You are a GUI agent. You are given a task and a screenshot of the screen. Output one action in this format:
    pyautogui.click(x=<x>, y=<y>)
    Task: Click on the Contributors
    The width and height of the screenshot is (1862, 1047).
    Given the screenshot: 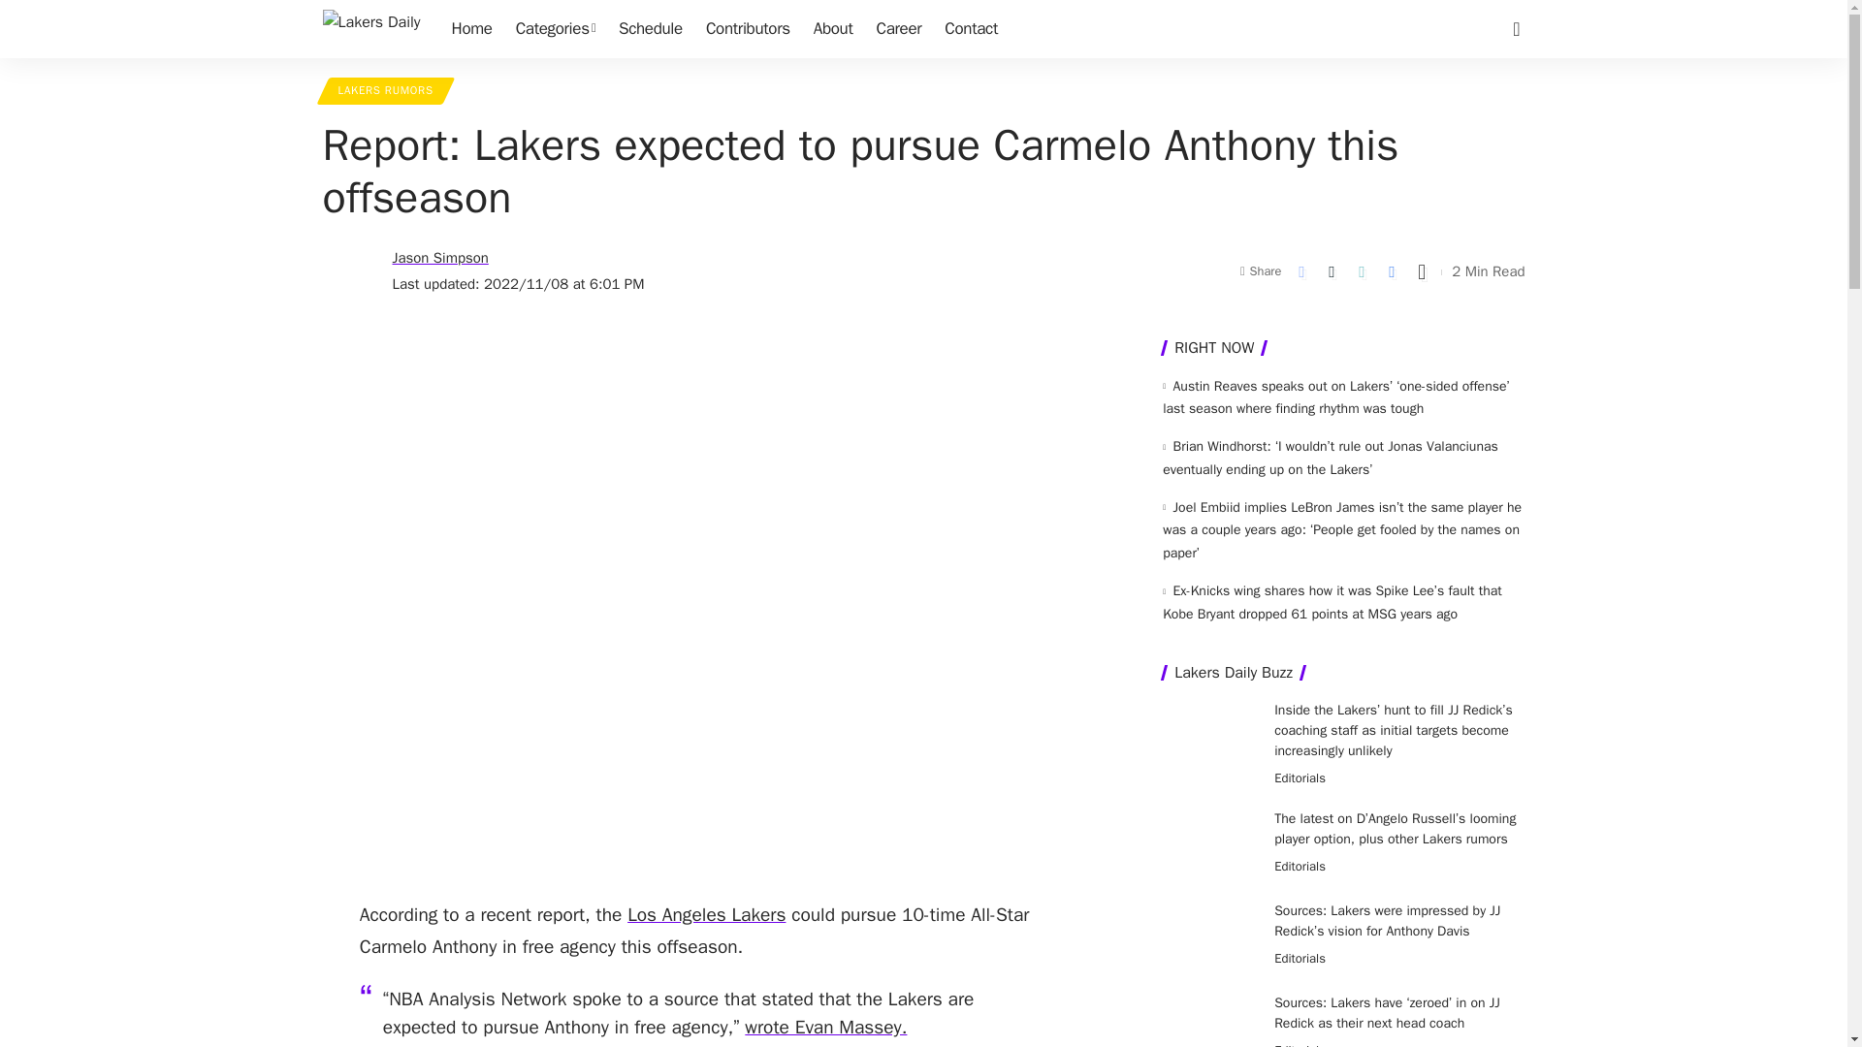 What is the action you would take?
    pyautogui.click(x=749, y=29)
    